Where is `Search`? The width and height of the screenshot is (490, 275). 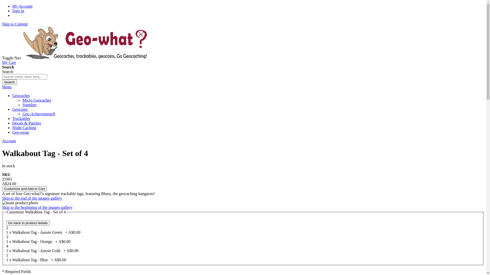 Search is located at coordinates (9, 82).